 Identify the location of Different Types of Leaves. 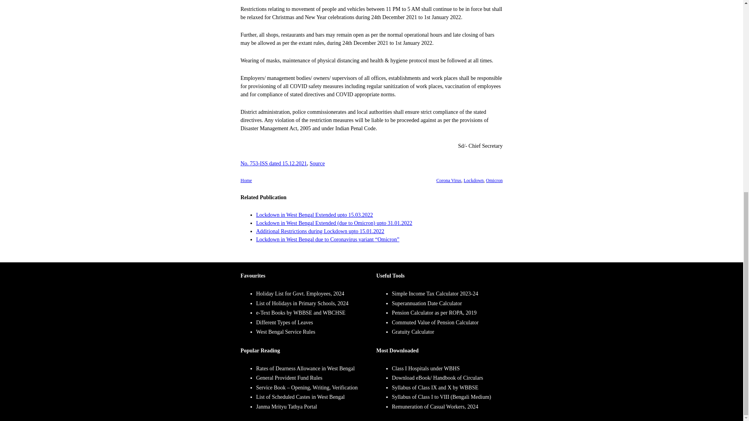
(284, 322).